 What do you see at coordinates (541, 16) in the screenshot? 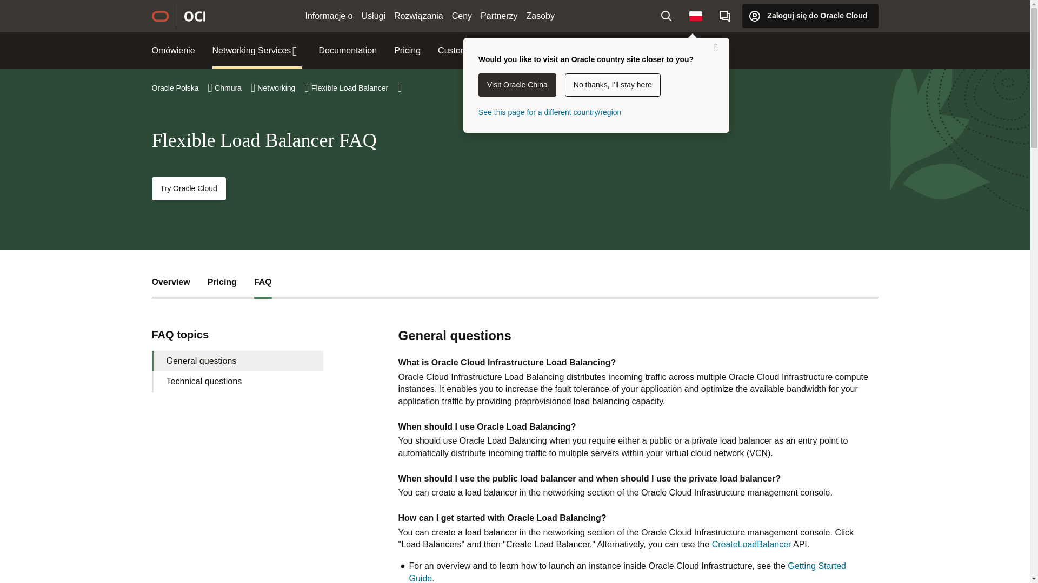
I see `Zasoby` at bounding box center [541, 16].